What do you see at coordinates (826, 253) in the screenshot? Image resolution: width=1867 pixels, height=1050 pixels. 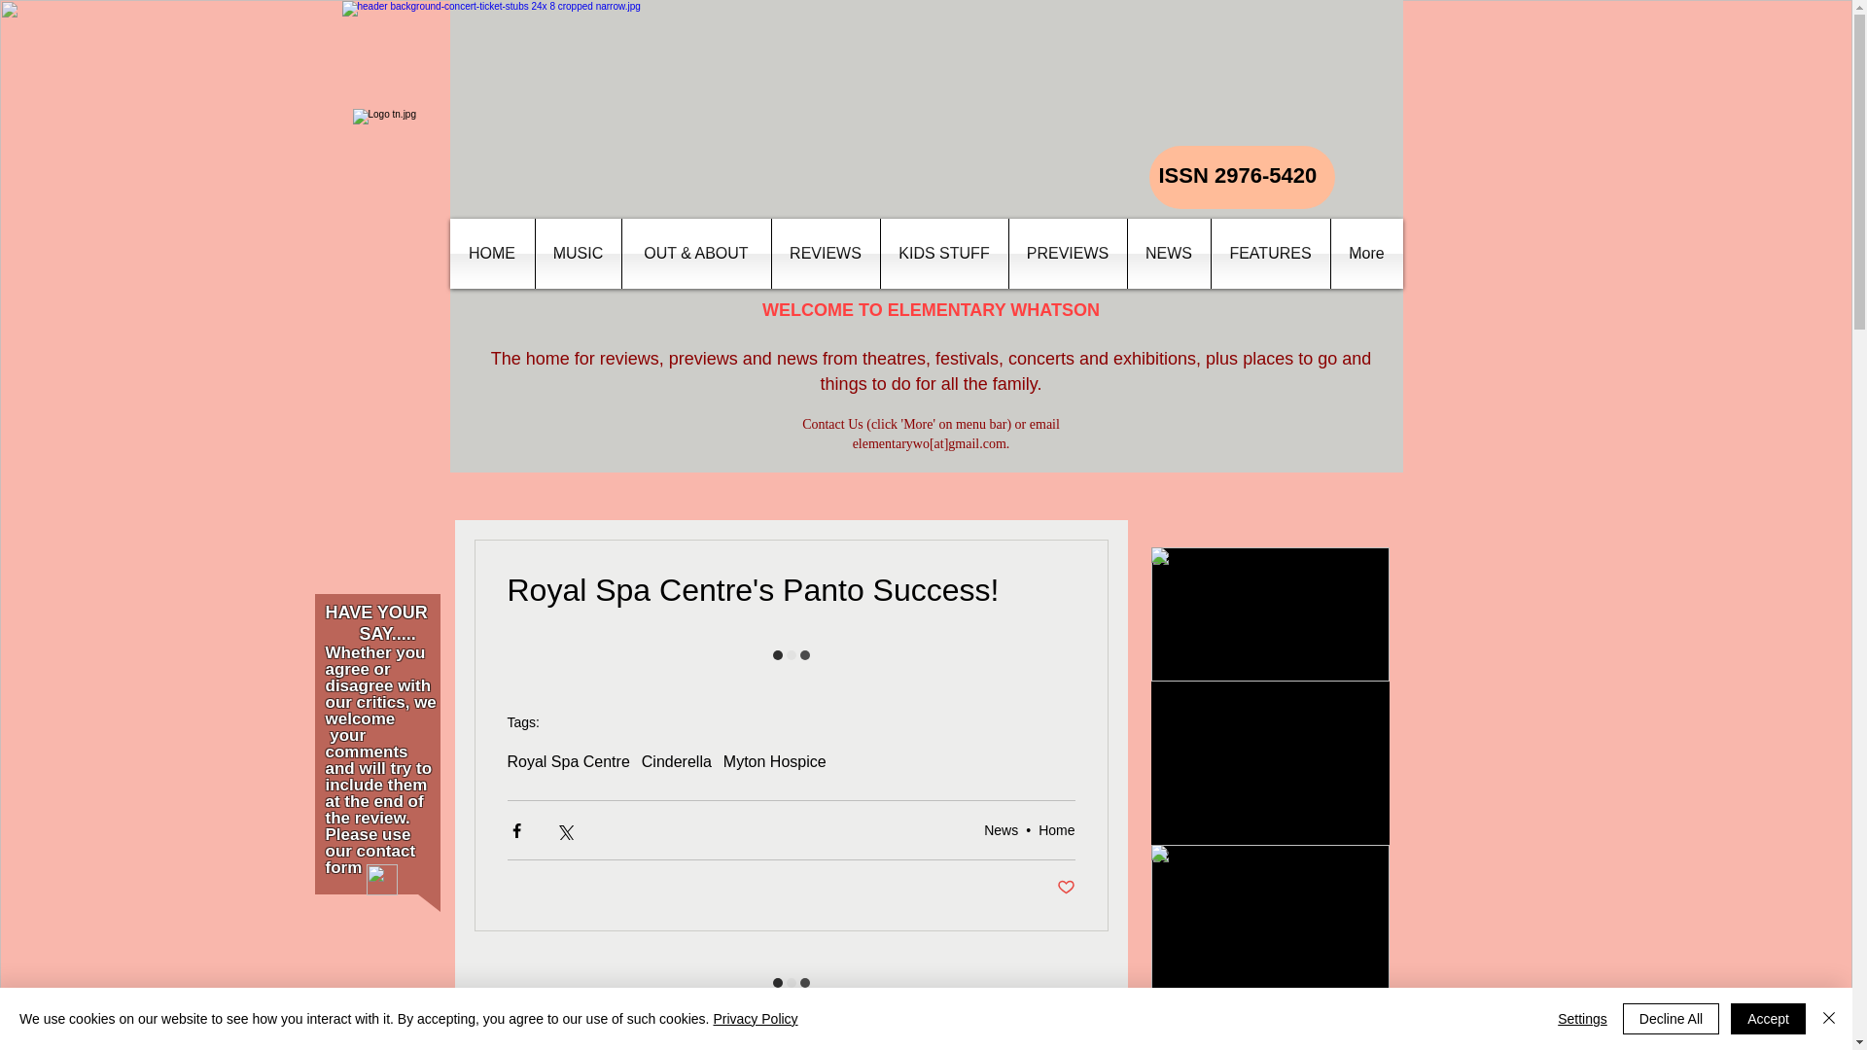 I see `REVIEWS` at bounding box center [826, 253].